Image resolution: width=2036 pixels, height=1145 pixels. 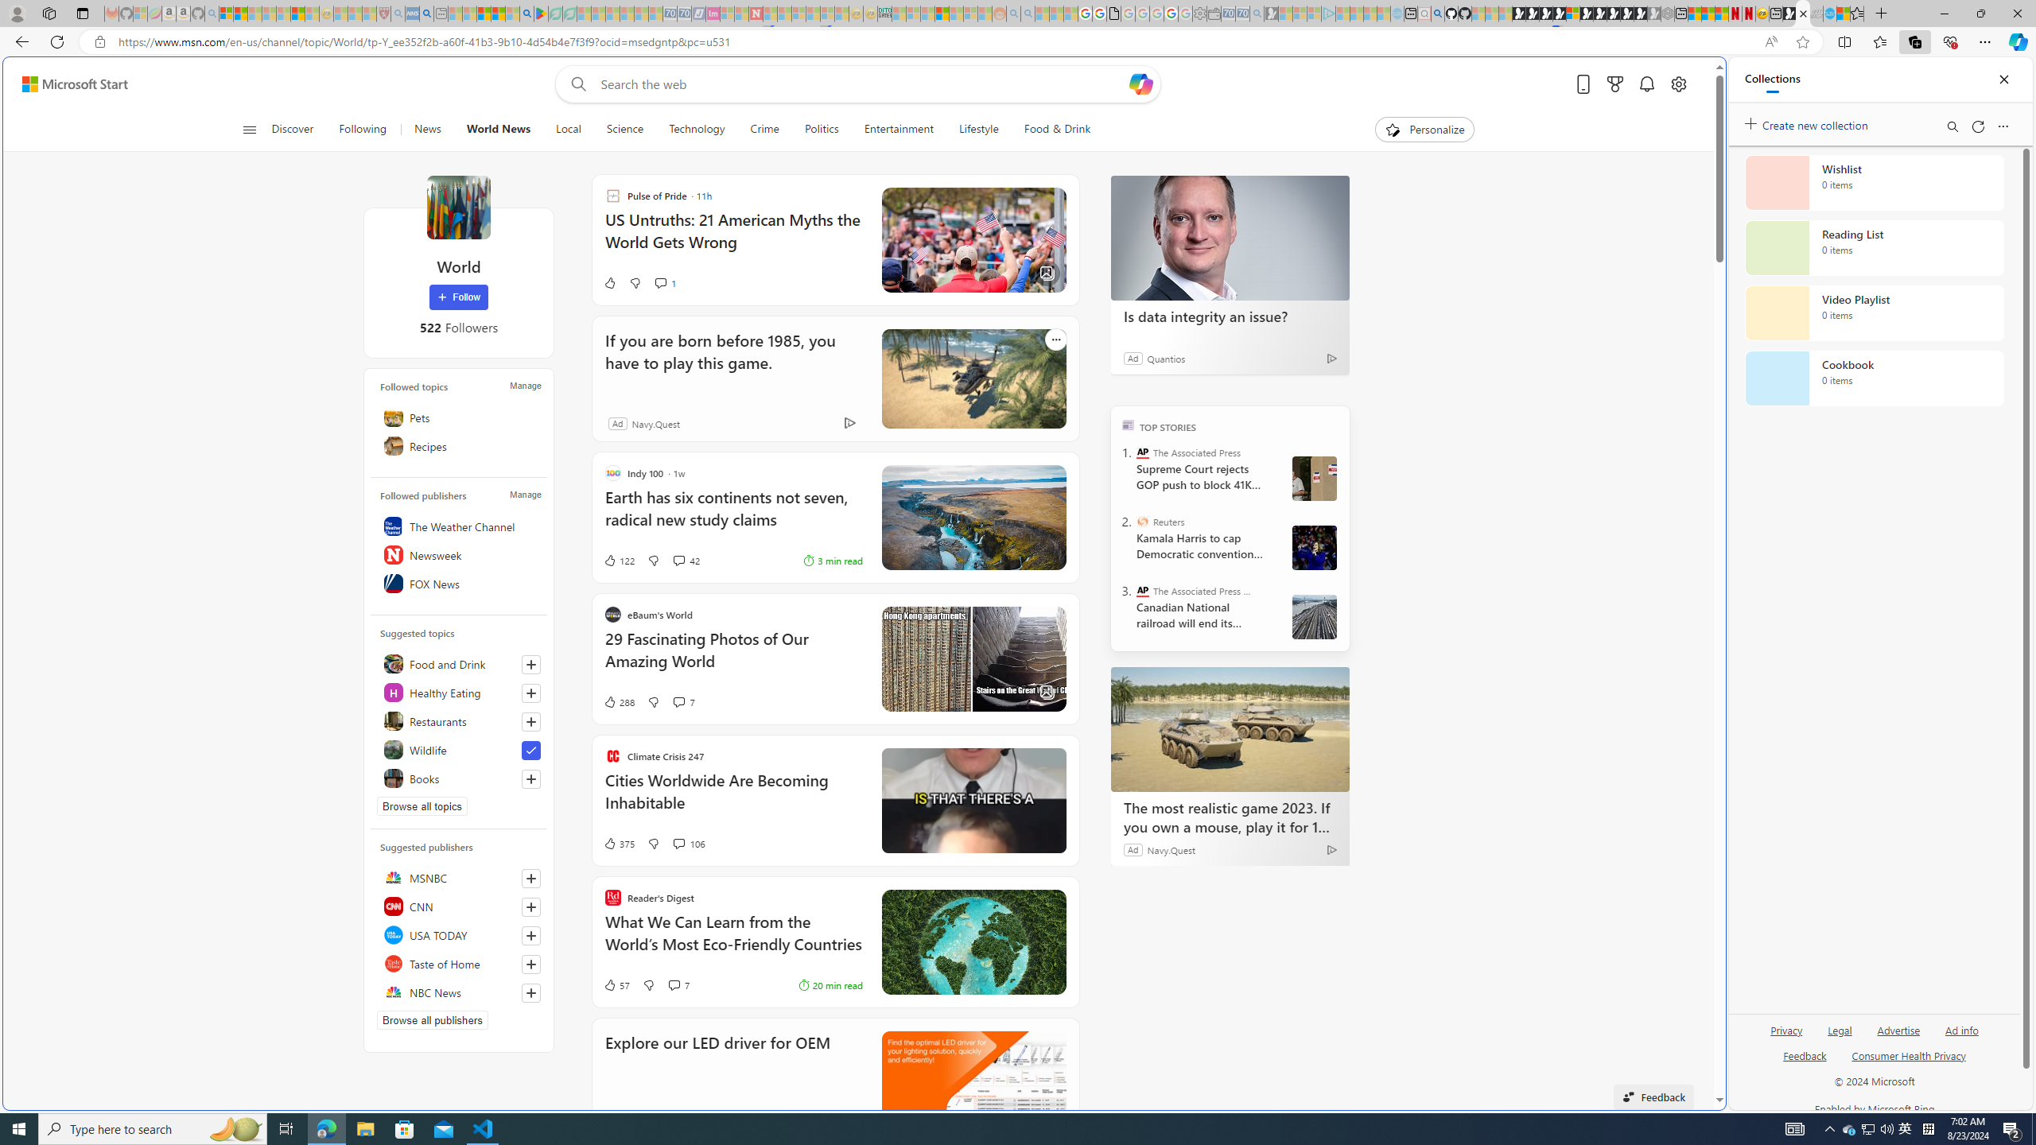 What do you see at coordinates (458, 720) in the screenshot?
I see `Restaurants` at bounding box center [458, 720].